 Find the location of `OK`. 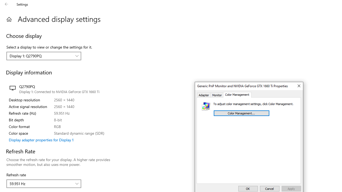

OK is located at coordinates (248, 189).